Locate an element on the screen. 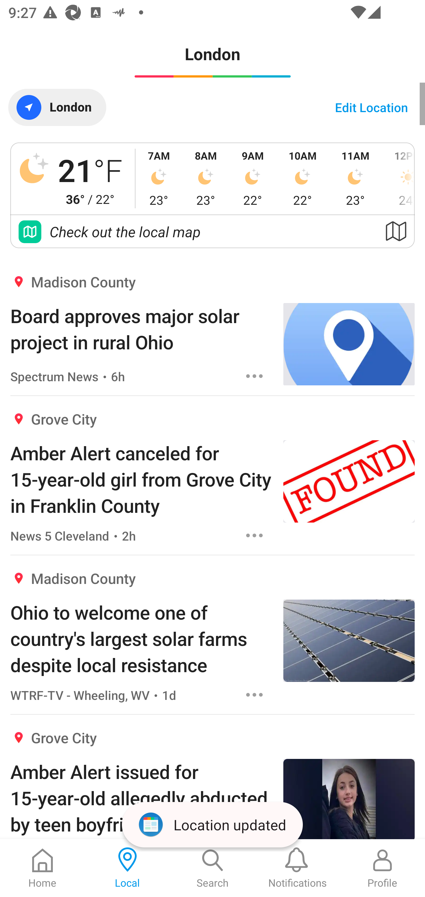 The height and width of the screenshot is (897, 425). Notifications is located at coordinates (297, 868).